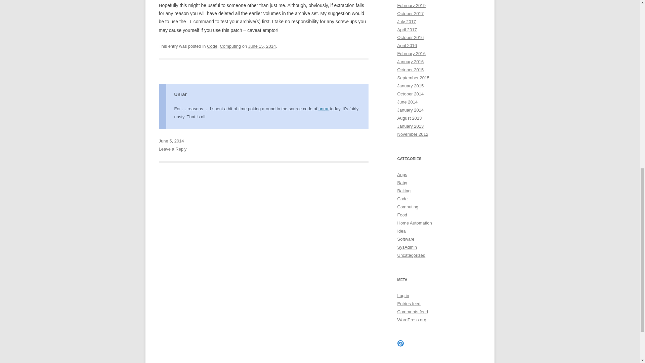 The height and width of the screenshot is (363, 645). I want to click on Leave a Reply, so click(172, 149).